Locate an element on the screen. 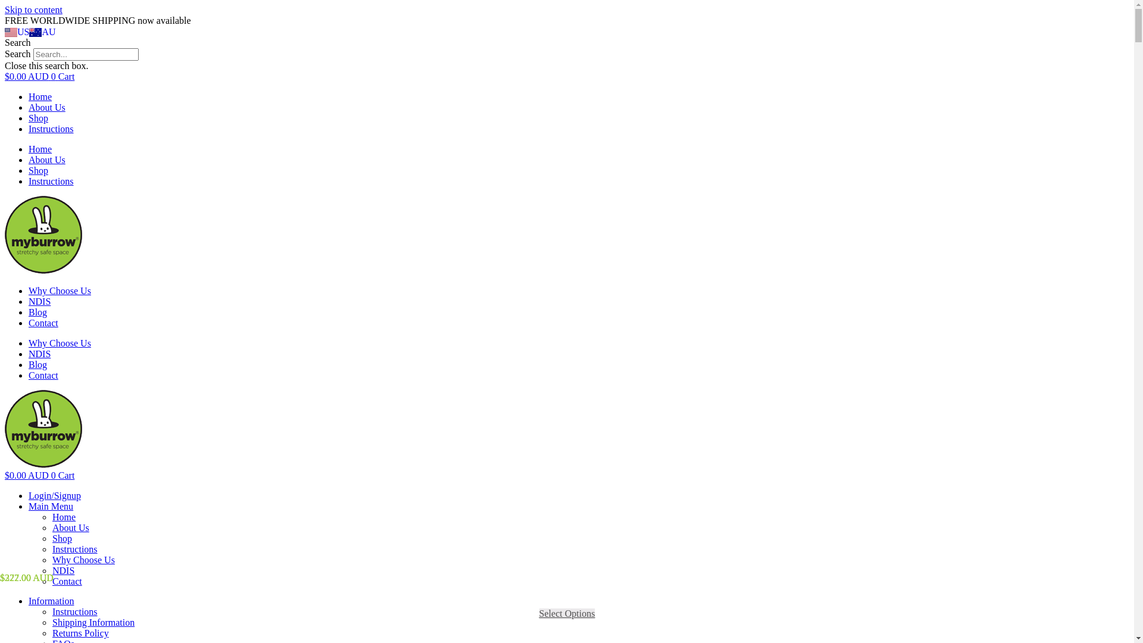 The image size is (1143, 643). About Us is located at coordinates (47, 160).